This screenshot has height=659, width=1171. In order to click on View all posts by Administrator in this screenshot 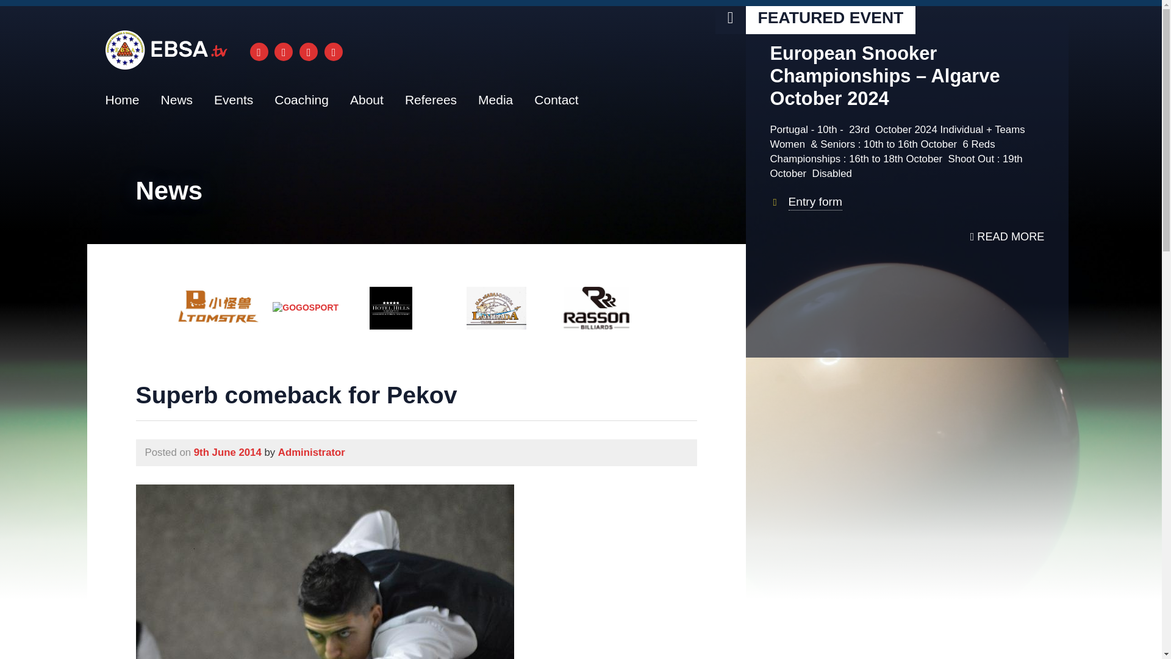, I will do `click(312, 452)`.